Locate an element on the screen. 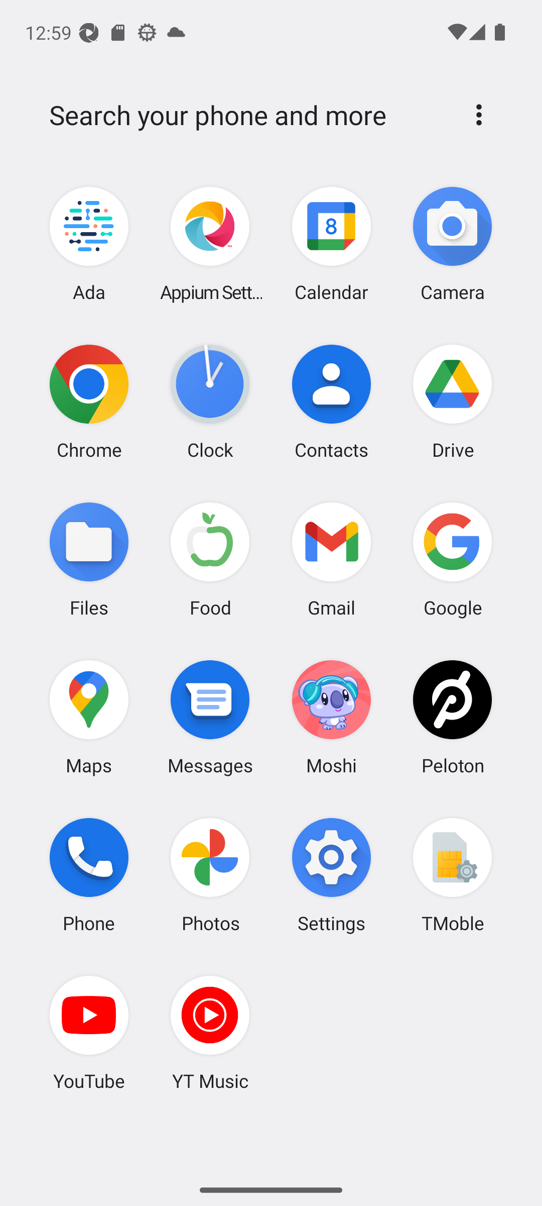  Camera is located at coordinates (452, 244).